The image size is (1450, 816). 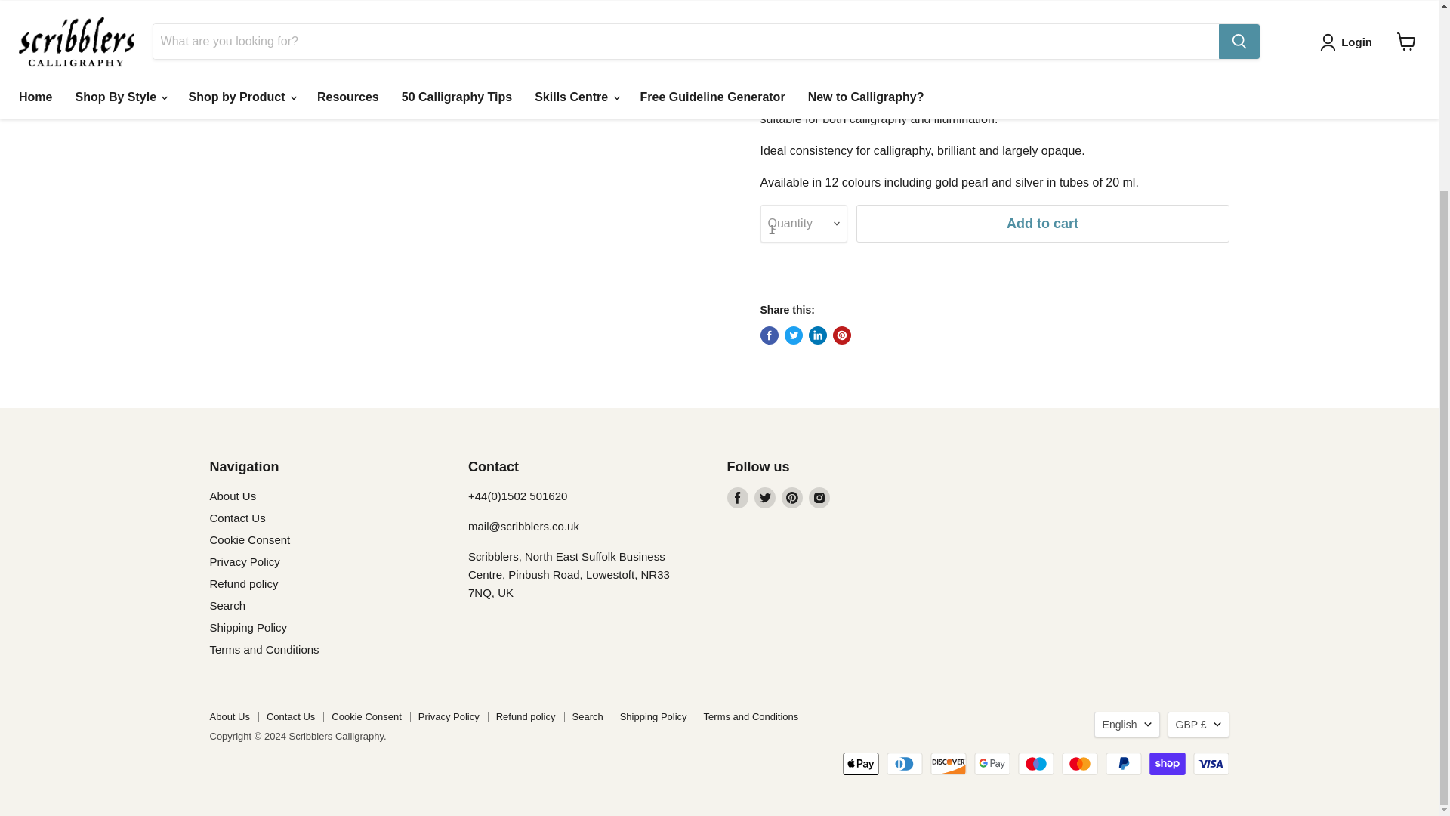 What do you see at coordinates (949, 763) in the screenshot?
I see `Discover` at bounding box center [949, 763].